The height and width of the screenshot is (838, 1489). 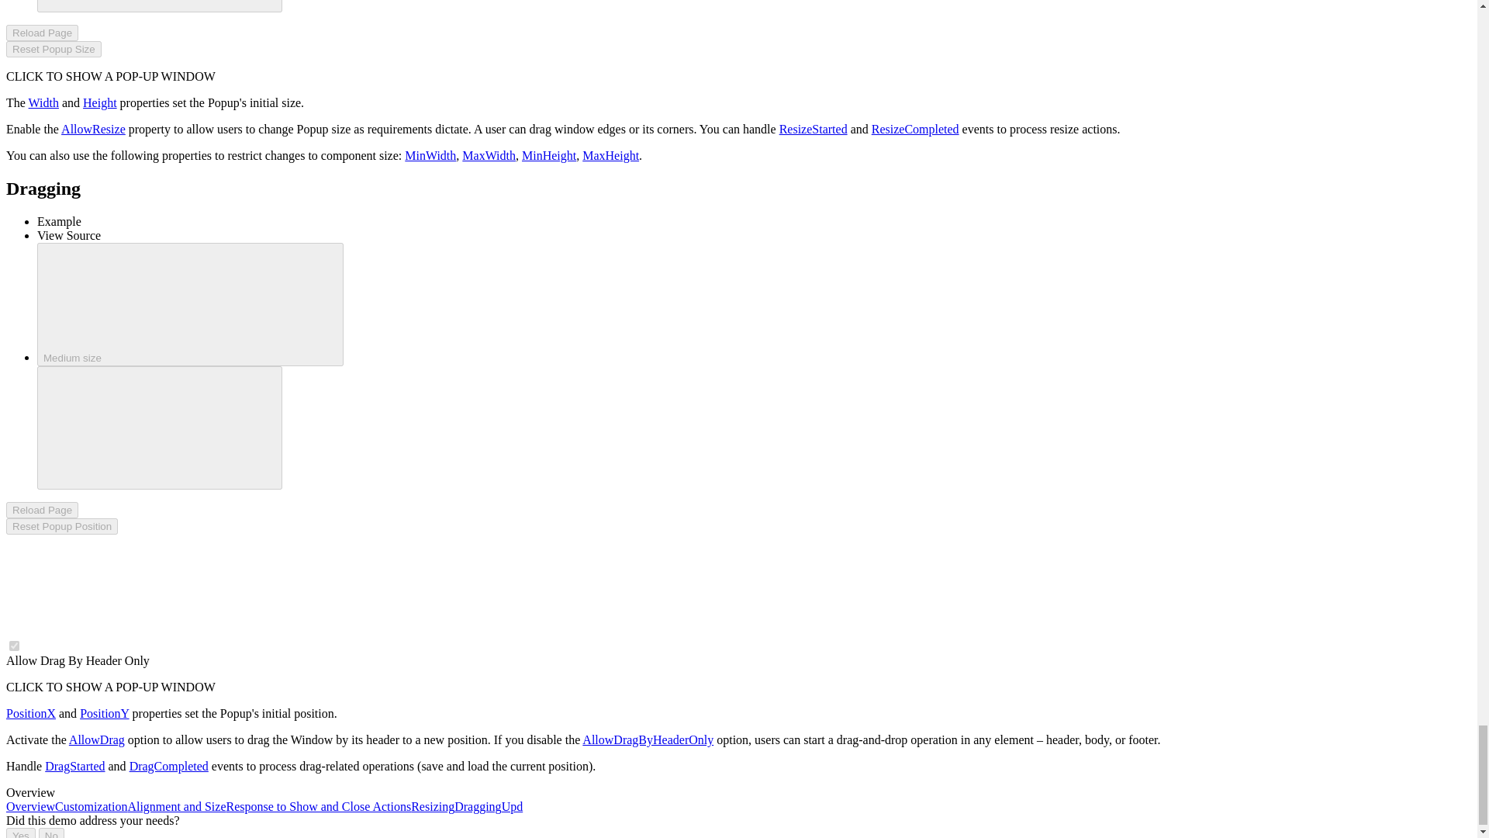 I want to click on More items..., so click(x=160, y=427).